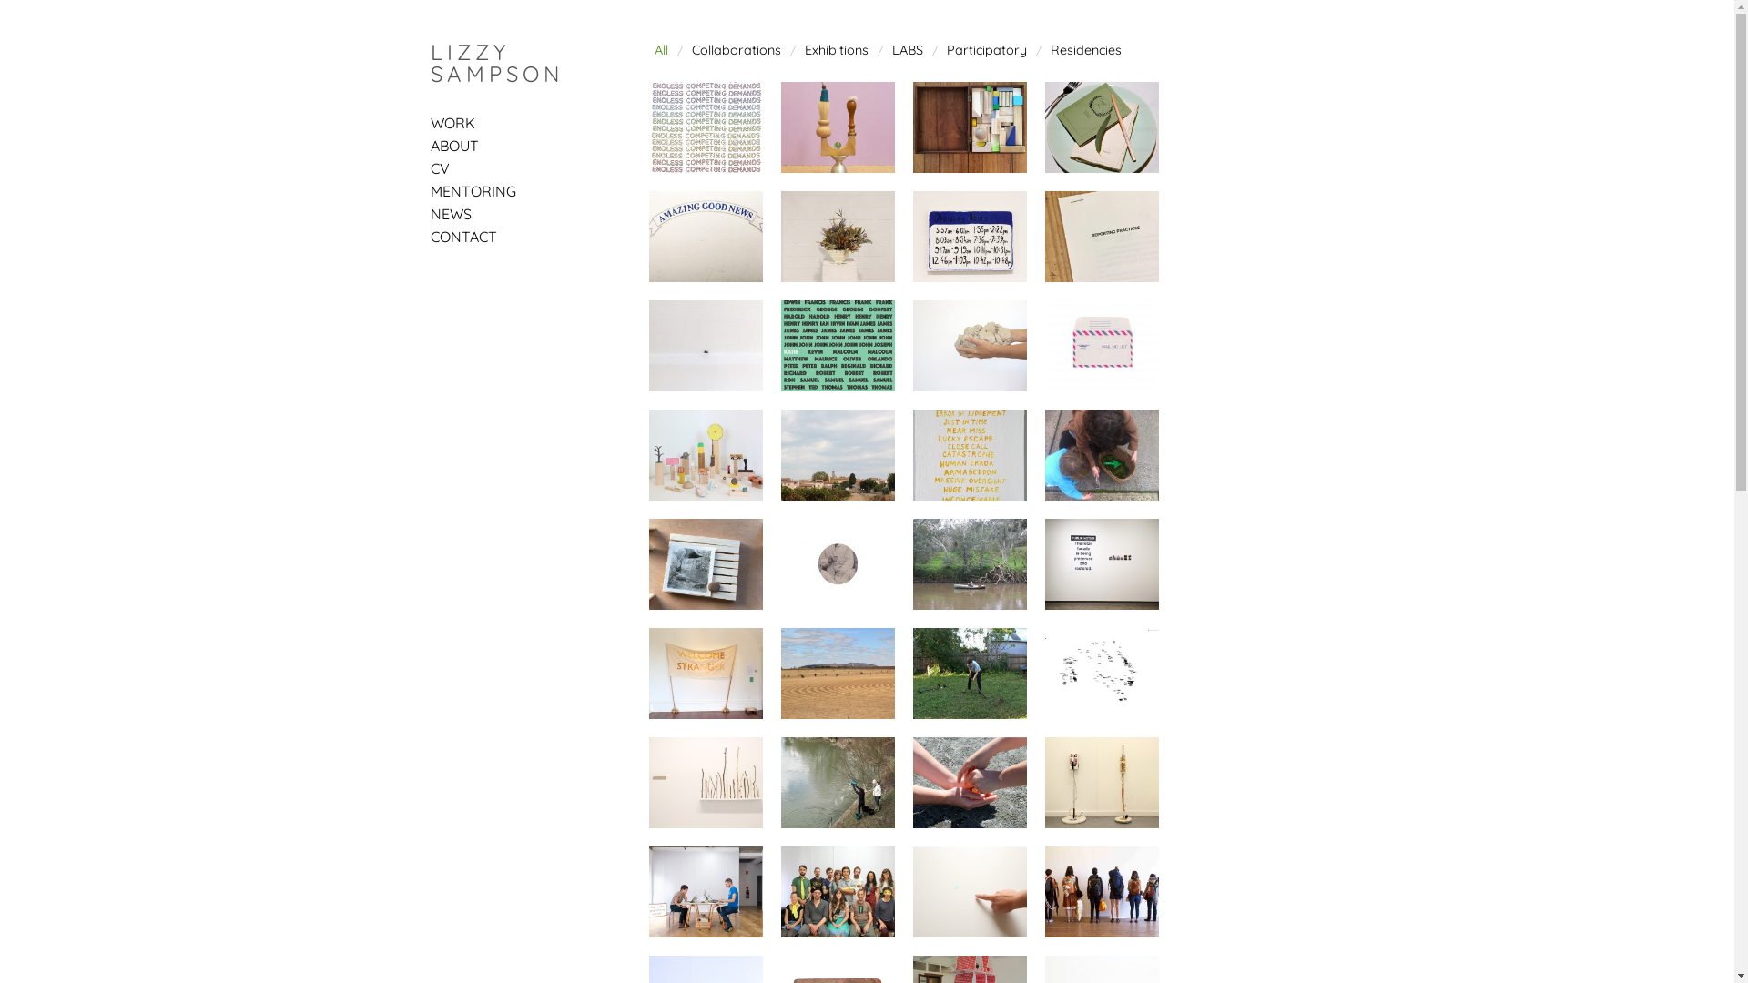  What do you see at coordinates (969, 564) in the screenshot?
I see `Still Moving` at bounding box center [969, 564].